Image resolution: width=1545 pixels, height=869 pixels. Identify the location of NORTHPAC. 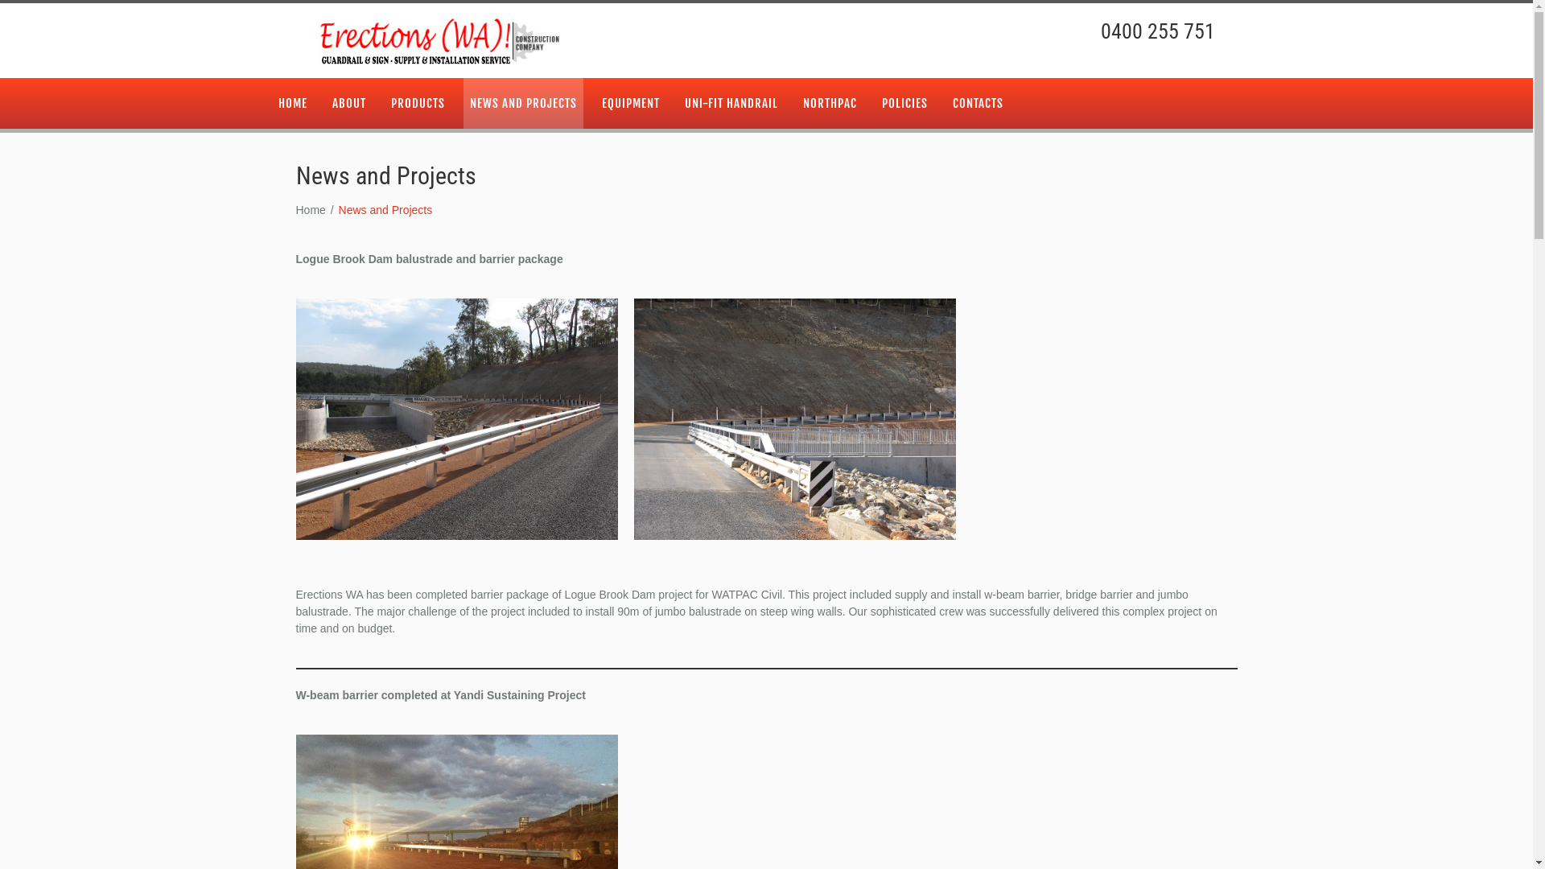
(830, 103).